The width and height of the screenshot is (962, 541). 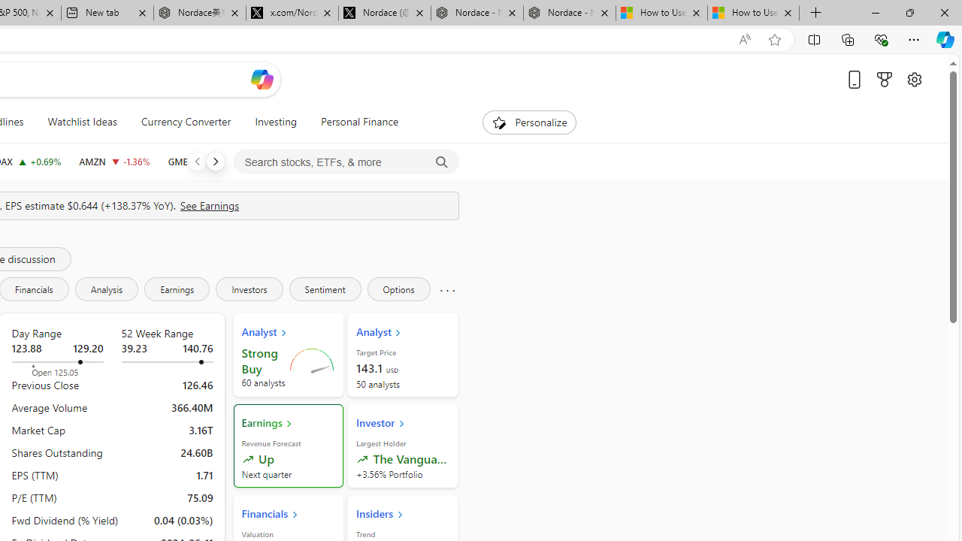 I want to click on To get missing image descriptions, open the context menu., so click(x=499, y=122).